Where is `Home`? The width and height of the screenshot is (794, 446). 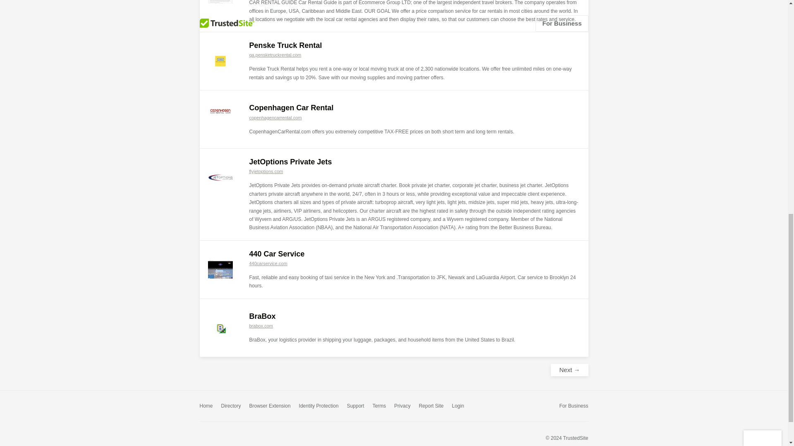 Home is located at coordinates (206, 406).